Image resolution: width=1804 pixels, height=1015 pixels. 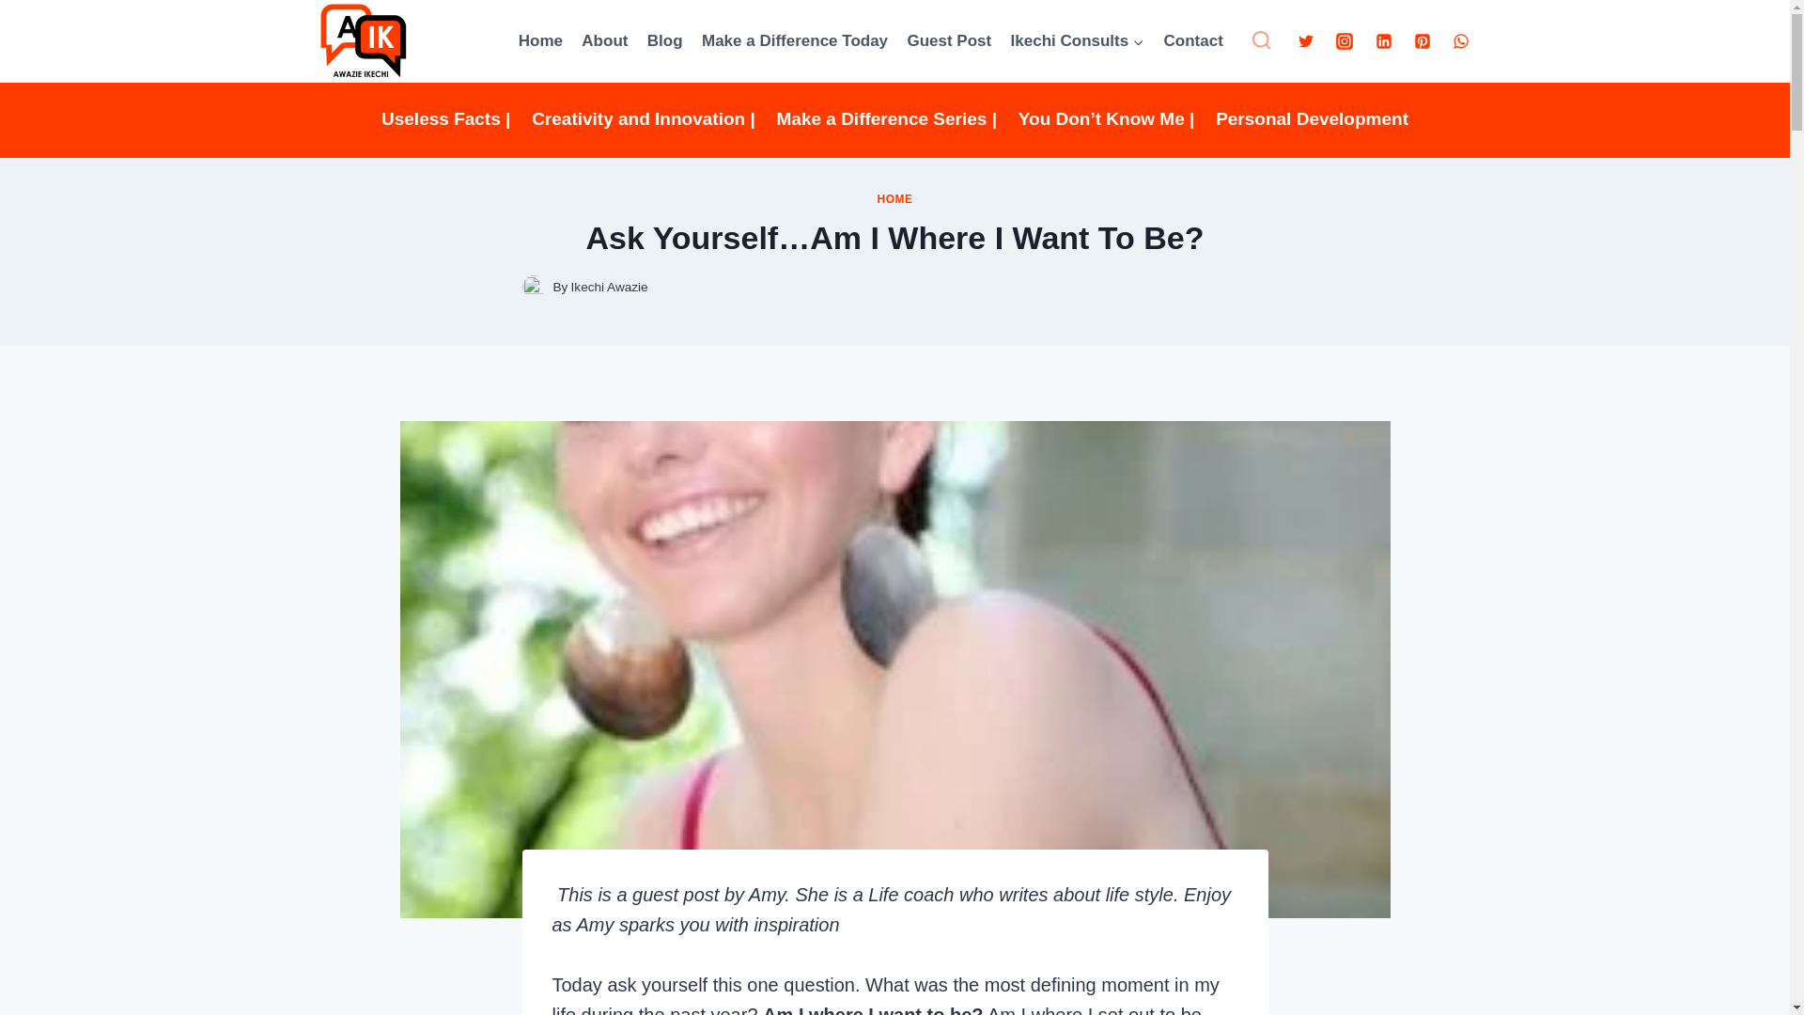 I want to click on About, so click(x=603, y=41).